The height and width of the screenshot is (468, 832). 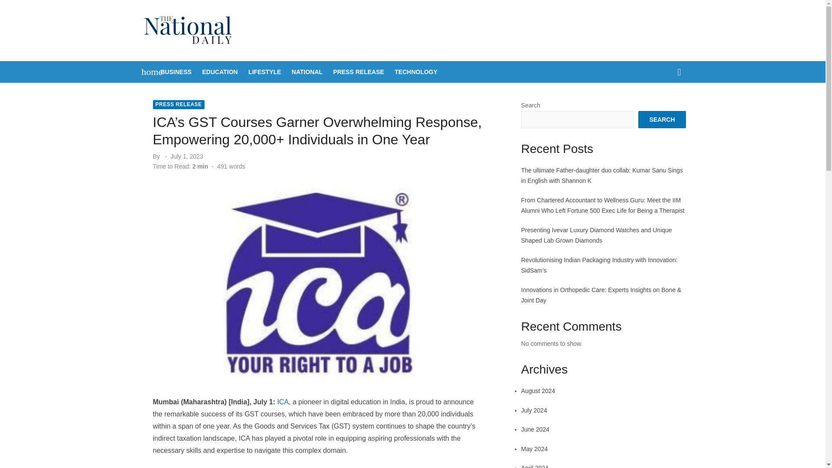 I want to click on home, so click(x=147, y=72).